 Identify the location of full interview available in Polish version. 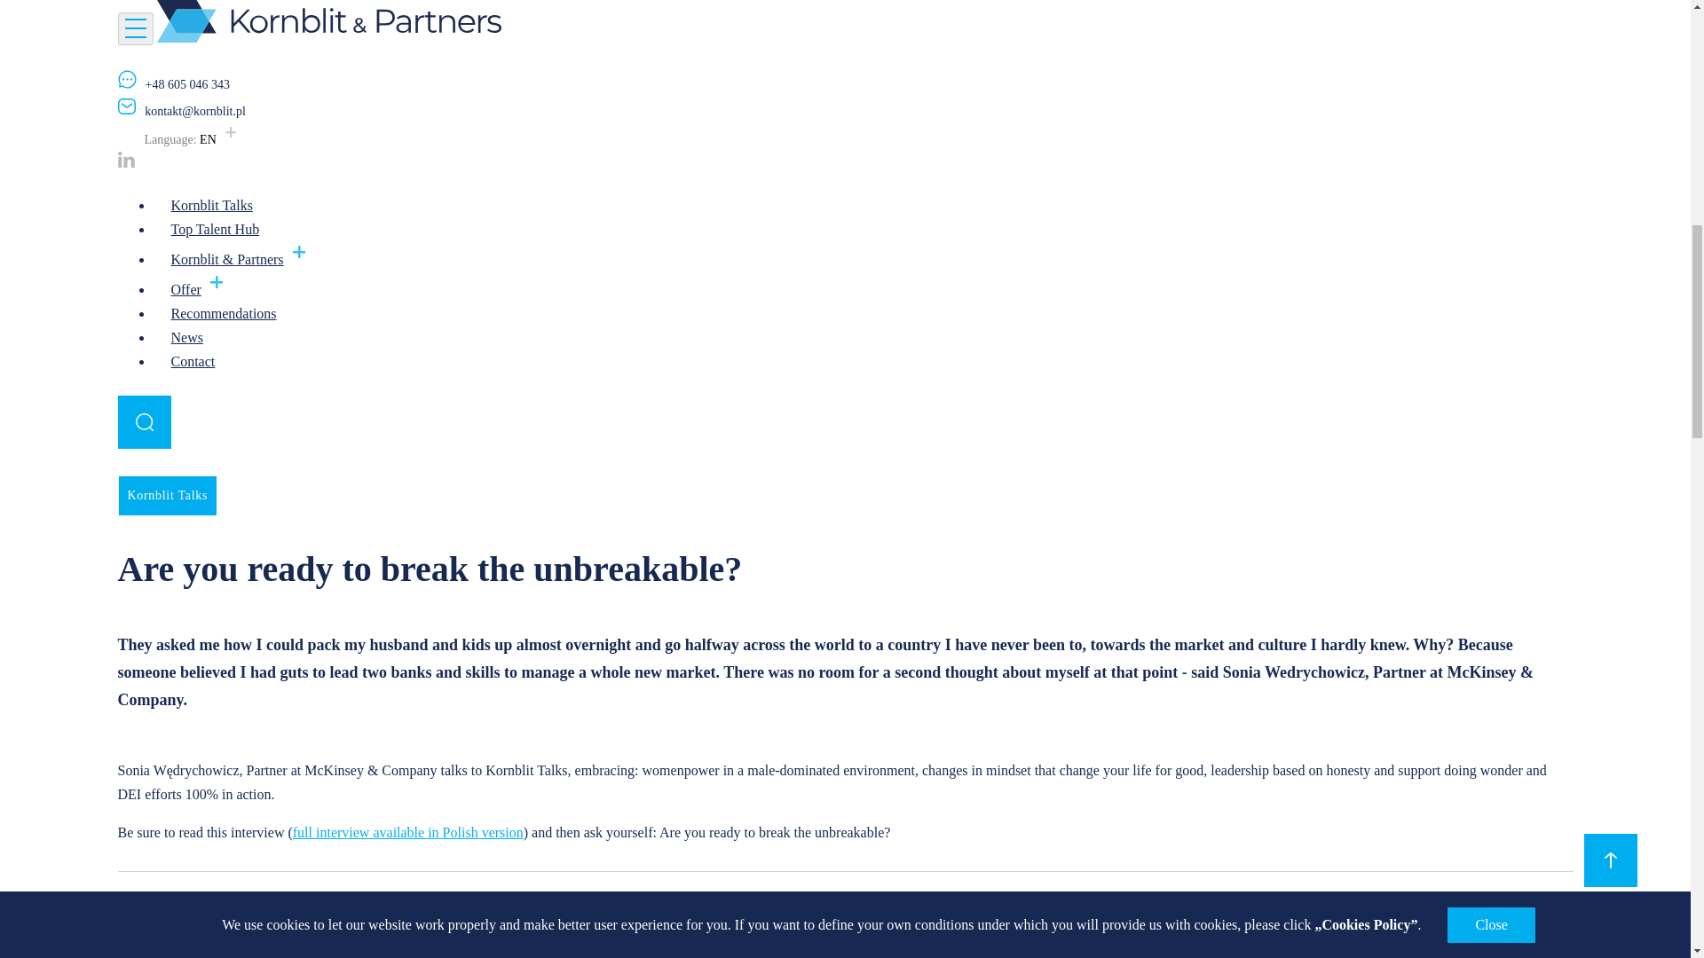
(408, 832).